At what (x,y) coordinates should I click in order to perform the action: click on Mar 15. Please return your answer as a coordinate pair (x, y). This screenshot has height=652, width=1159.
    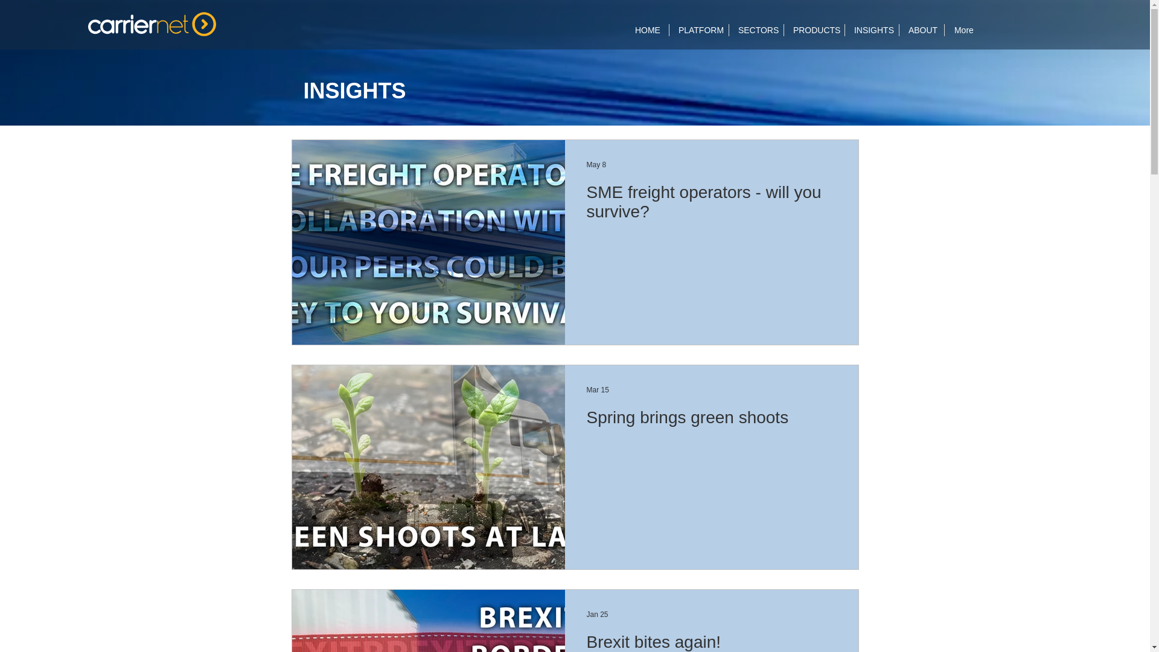
    Looking at the image, I should click on (598, 389).